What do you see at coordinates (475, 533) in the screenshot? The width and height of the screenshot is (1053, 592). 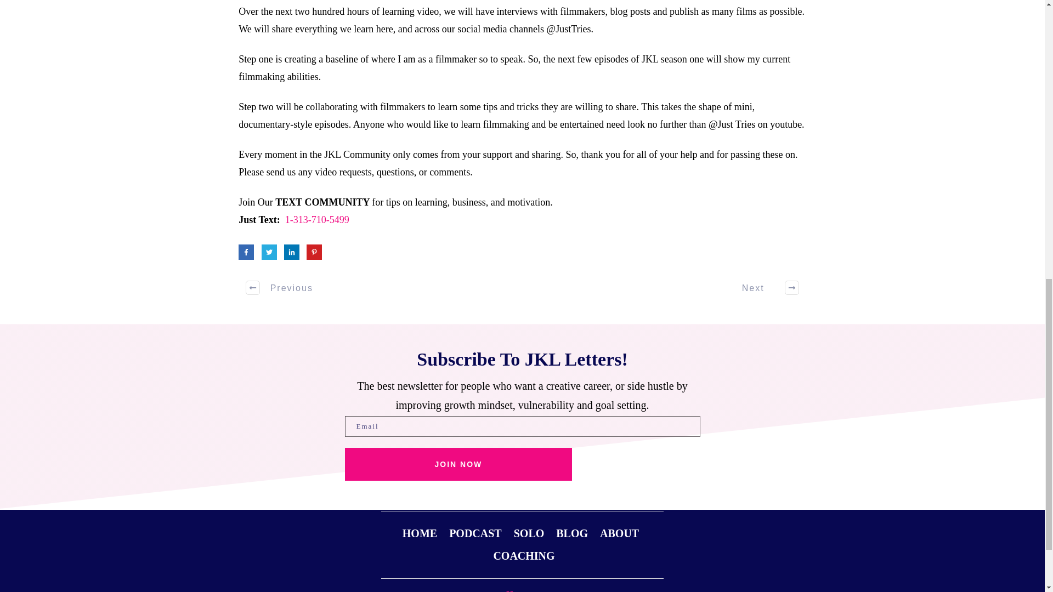 I see `PODCAST` at bounding box center [475, 533].